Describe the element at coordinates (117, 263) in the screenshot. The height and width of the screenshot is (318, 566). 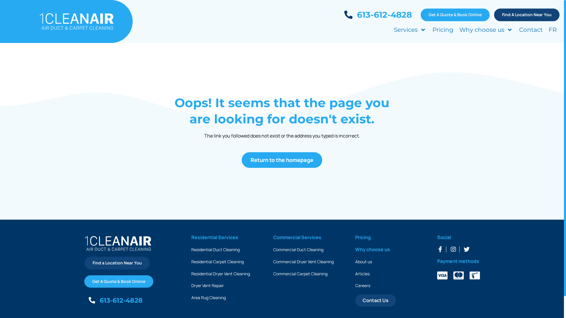
I see `Find a Location Near You` at that location.